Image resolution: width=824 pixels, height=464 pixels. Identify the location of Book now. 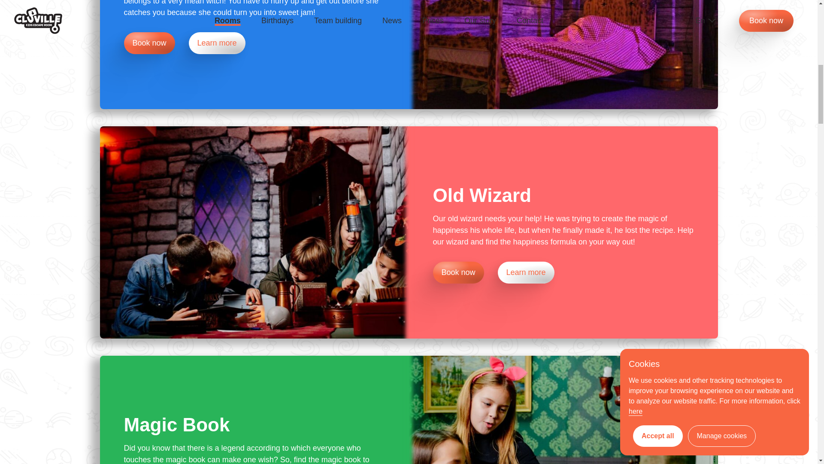
(156, 43).